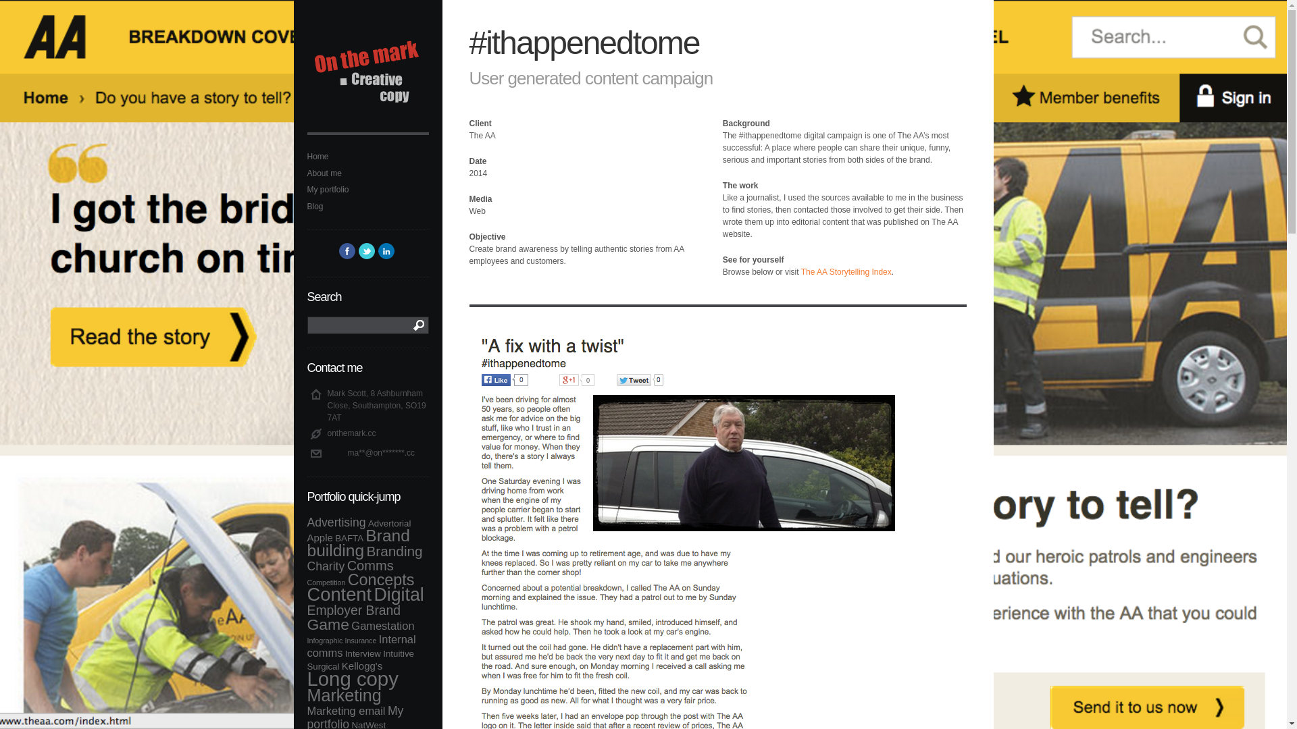 Image resolution: width=1297 pixels, height=729 pixels. I want to click on Gamestation, so click(382, 626).